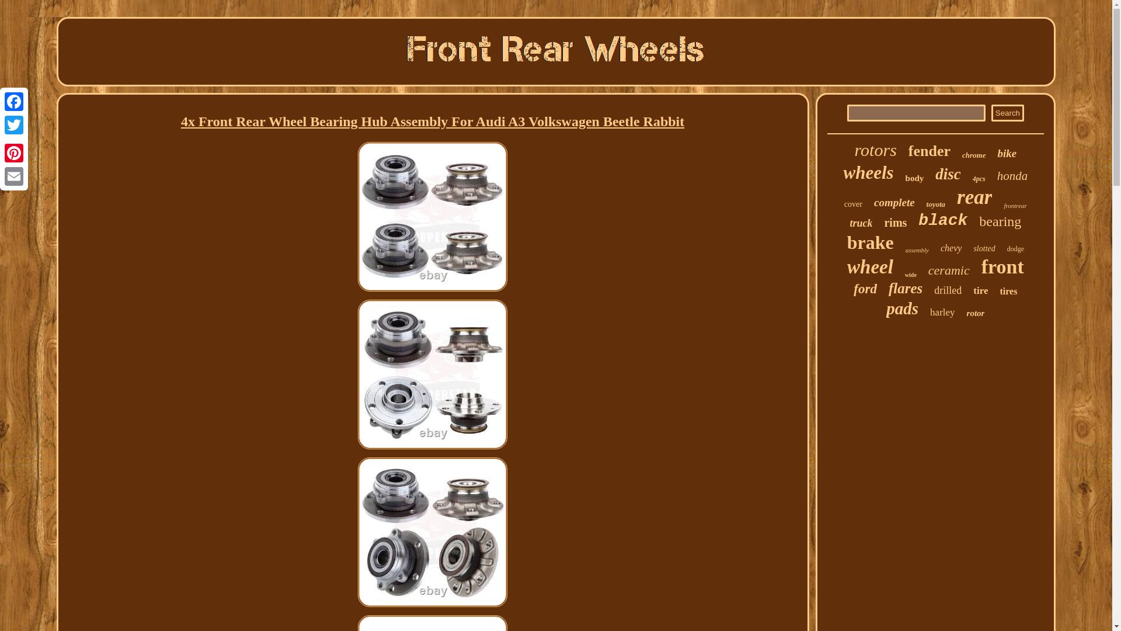  Describe the element at coordinates (1008, 113) in the screenshot. I see `Search` at that location.